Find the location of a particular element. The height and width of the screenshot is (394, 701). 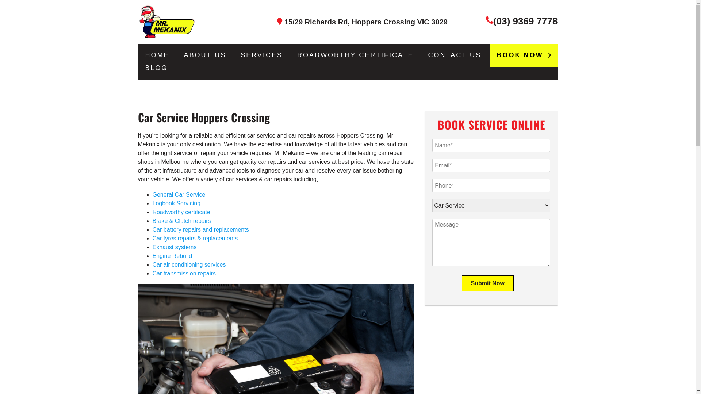

Engine Rebuild is located at coordinates (172, 256).